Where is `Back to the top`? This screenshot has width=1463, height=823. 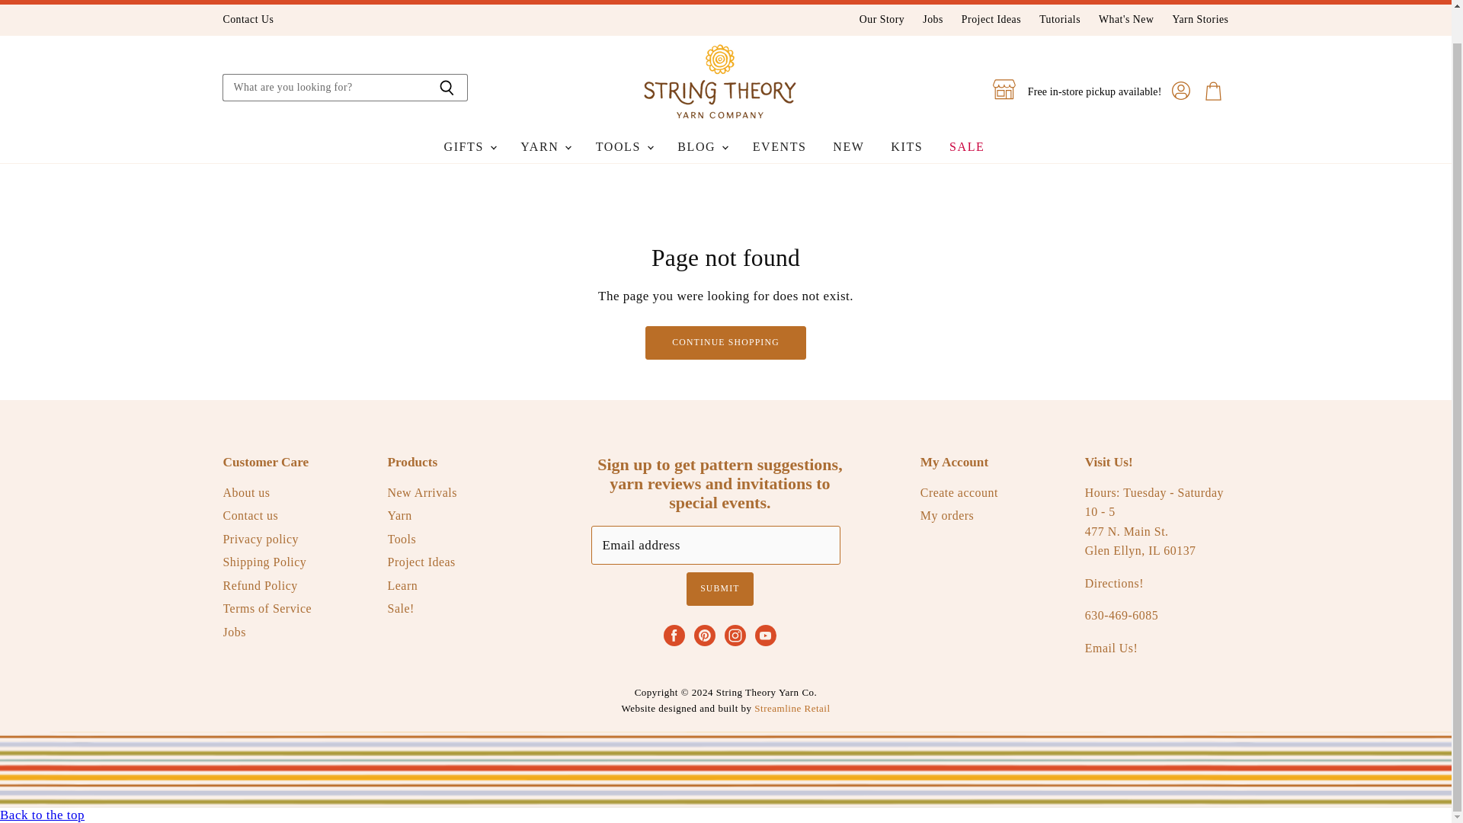 Back to the top is located at coordinates (43, 814).